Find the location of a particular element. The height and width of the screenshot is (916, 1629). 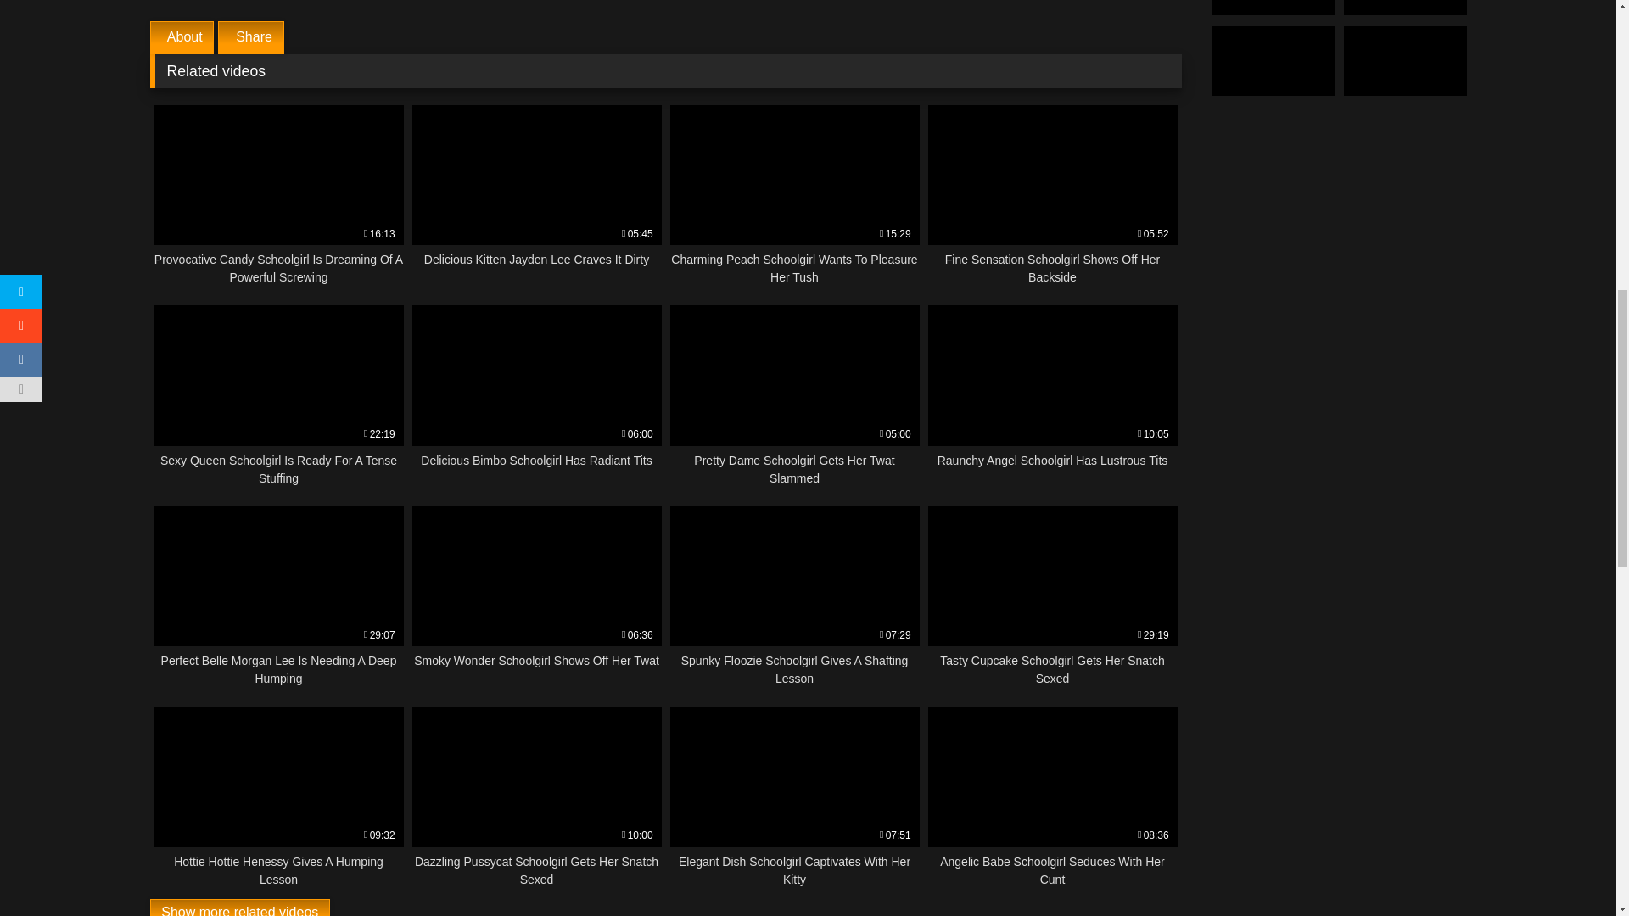

About is located at coordinates (794, 597).